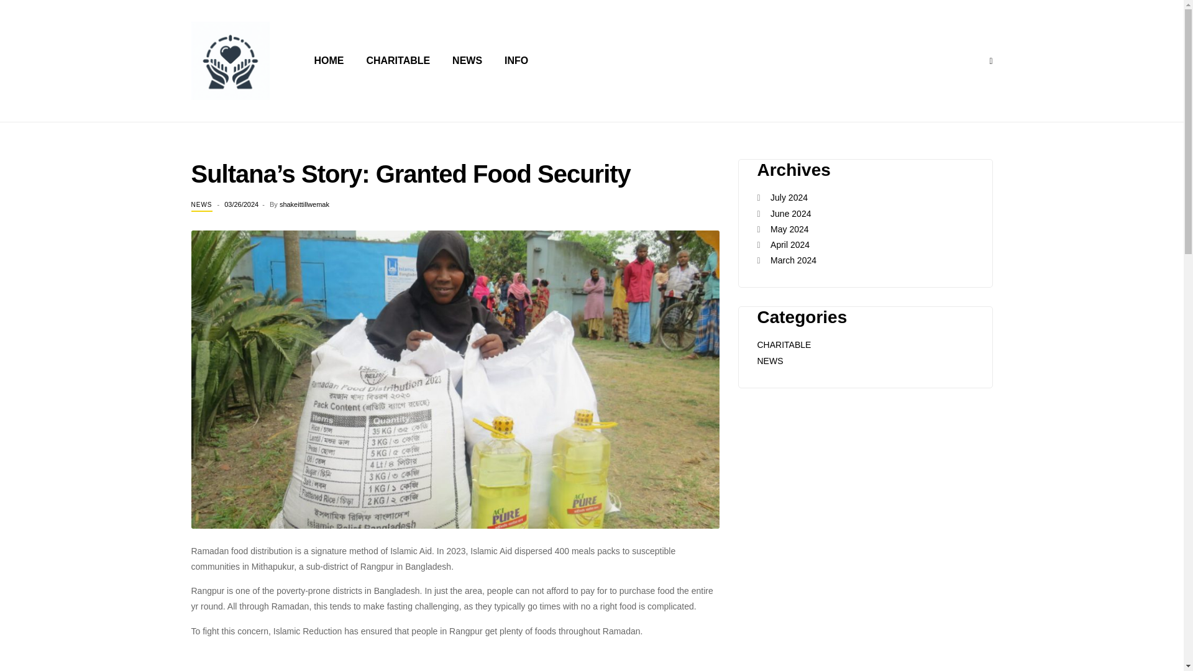 Image resolution: width=1193 pixels, height=671 pixels. I want to click on INFO, so click(516, 61).